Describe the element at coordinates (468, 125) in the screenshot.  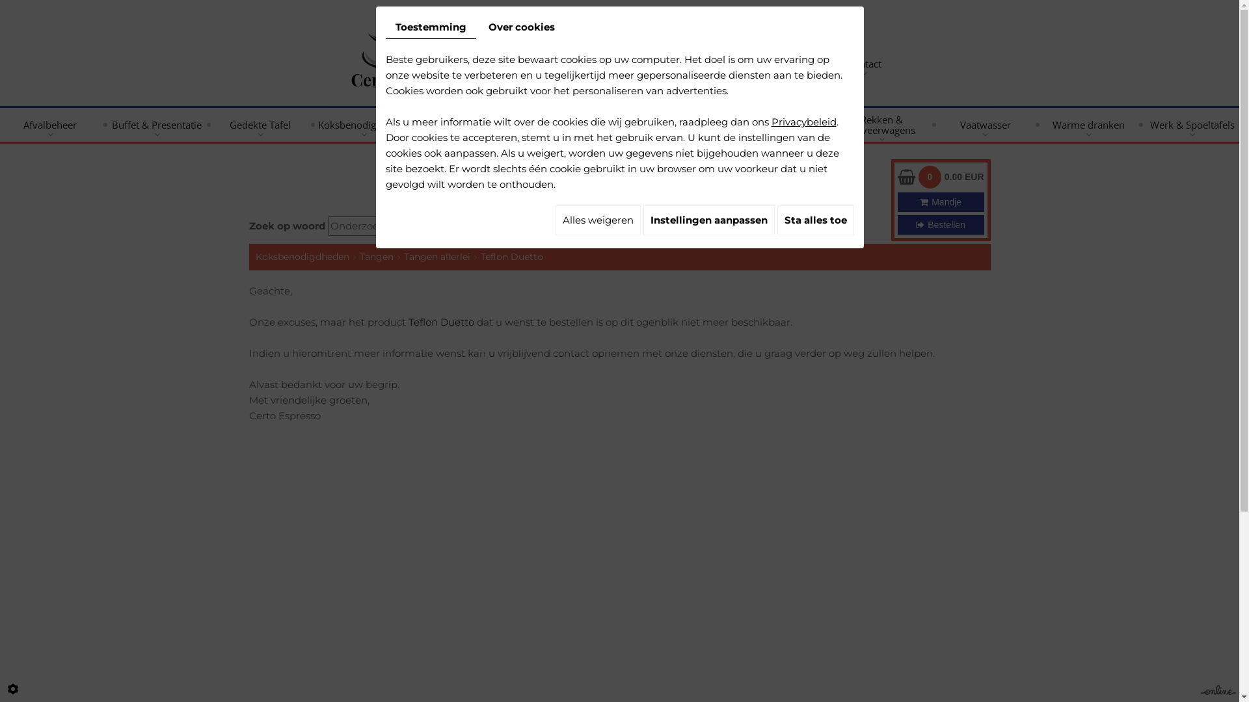
I see `Keukenapparatuur` at that location.